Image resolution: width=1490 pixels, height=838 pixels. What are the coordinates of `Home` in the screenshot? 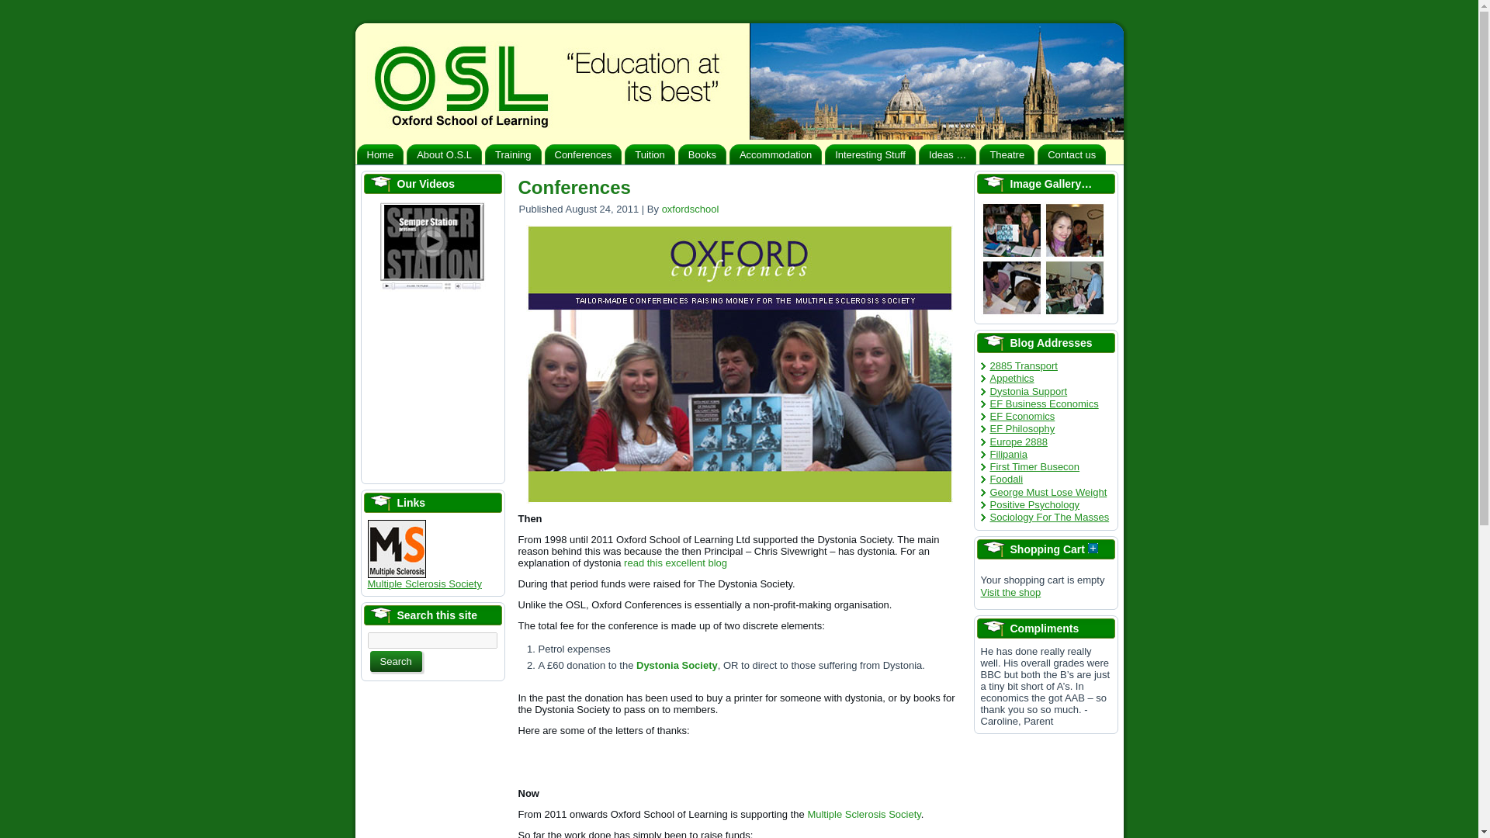 It's located at (380, 154).